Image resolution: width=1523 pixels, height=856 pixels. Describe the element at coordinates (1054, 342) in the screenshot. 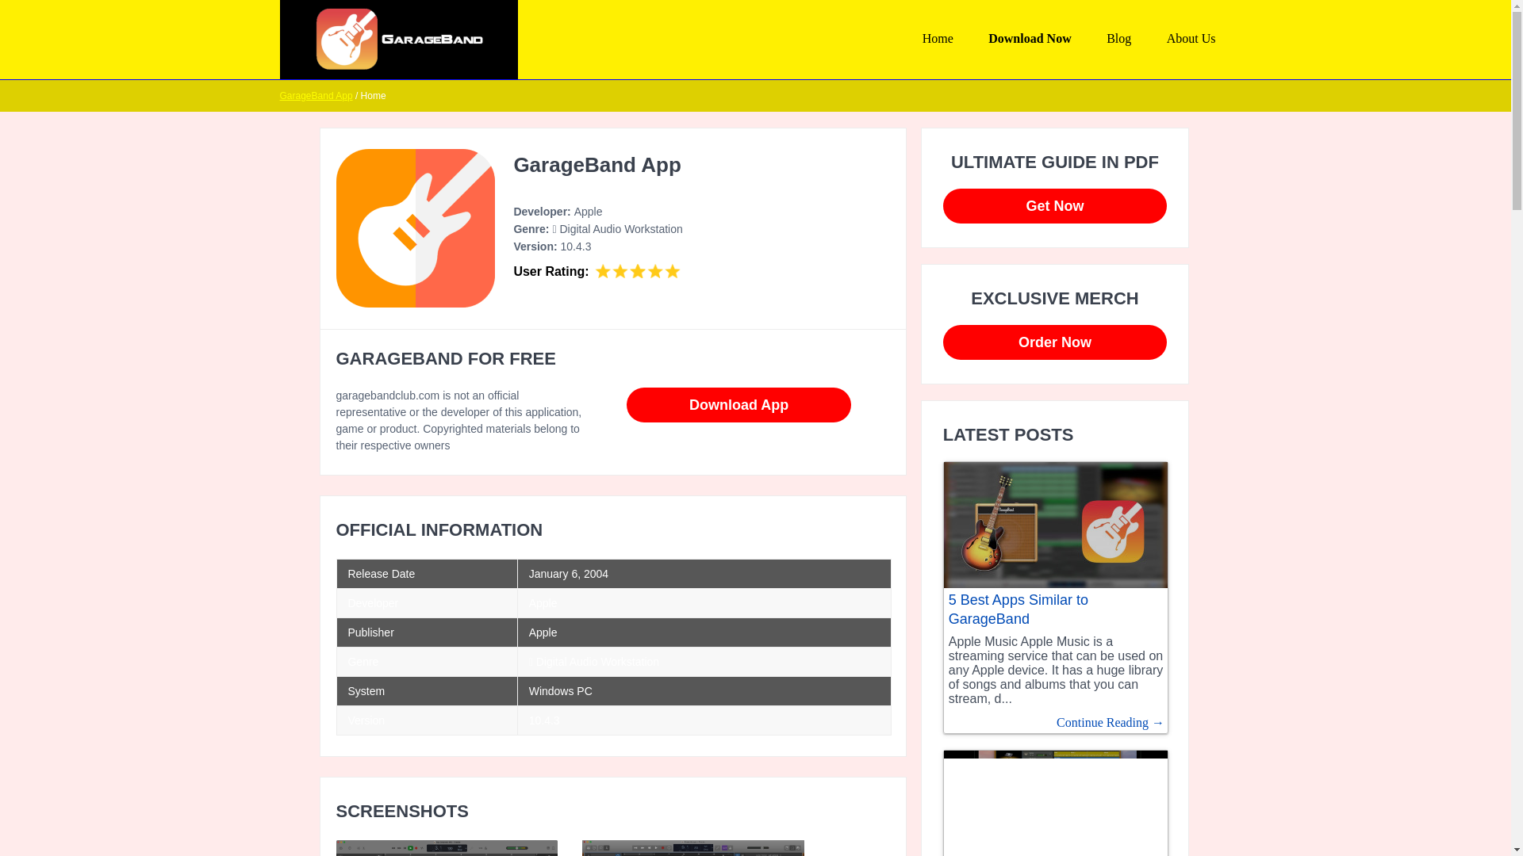

I see `Order Now` at that location.